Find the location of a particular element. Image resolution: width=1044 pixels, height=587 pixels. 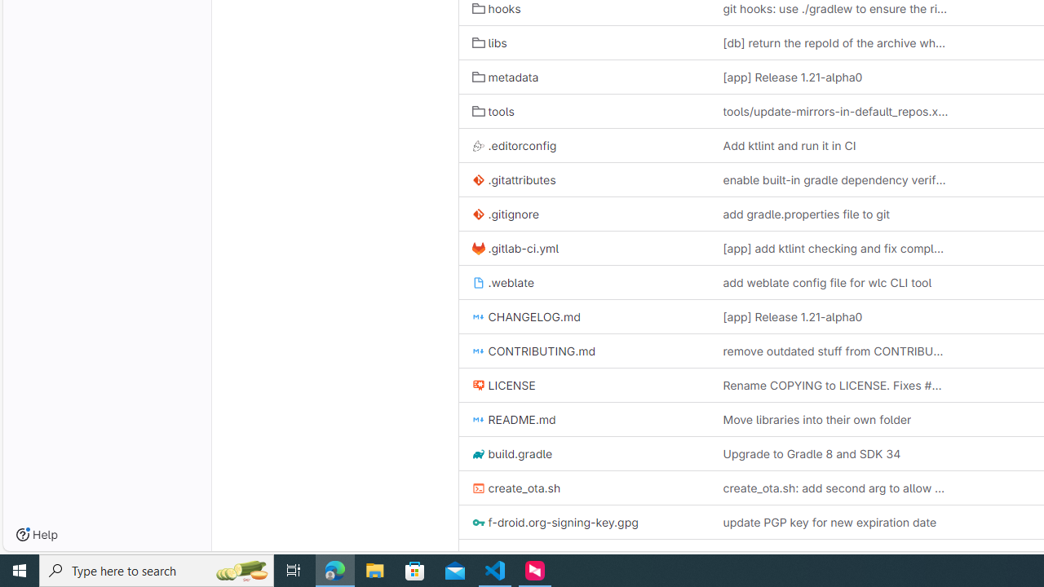

[app] Release 1.21-alpha0 is located at coordinates (835, 316).